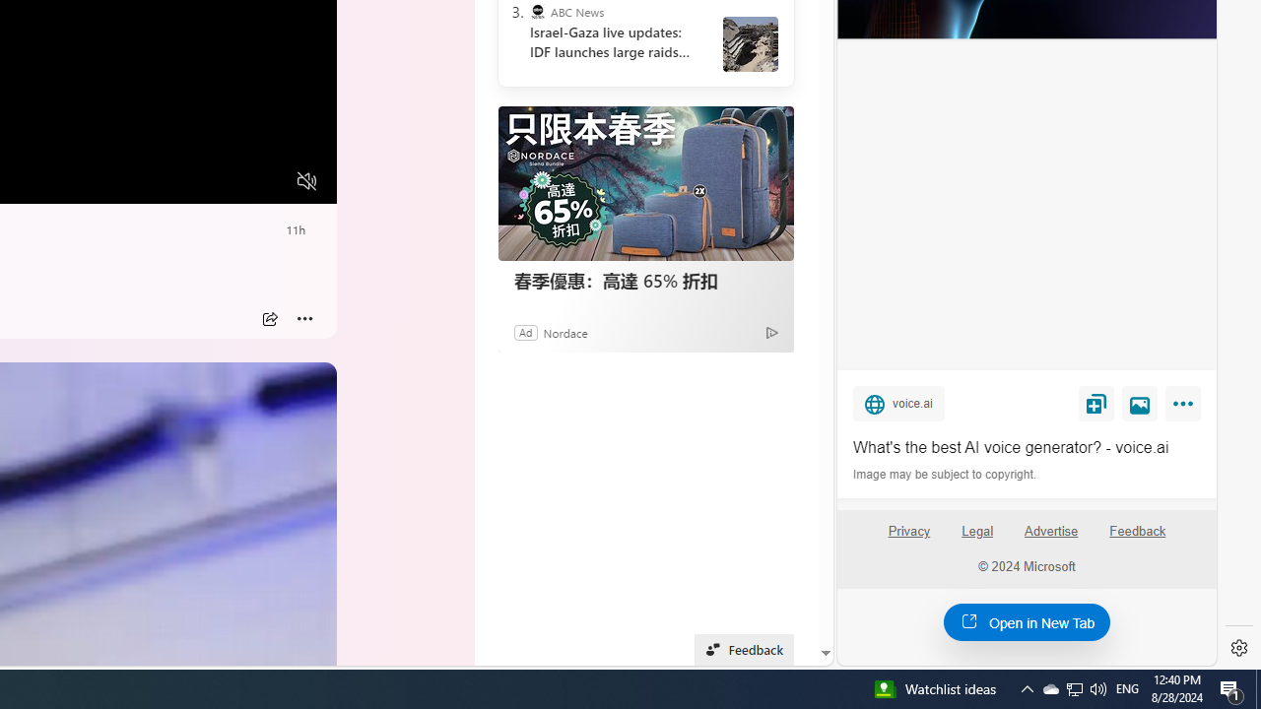 The height and width of the screenshot is (709, 1261). I want to click on Open in New Tab, so click(1027, 621).